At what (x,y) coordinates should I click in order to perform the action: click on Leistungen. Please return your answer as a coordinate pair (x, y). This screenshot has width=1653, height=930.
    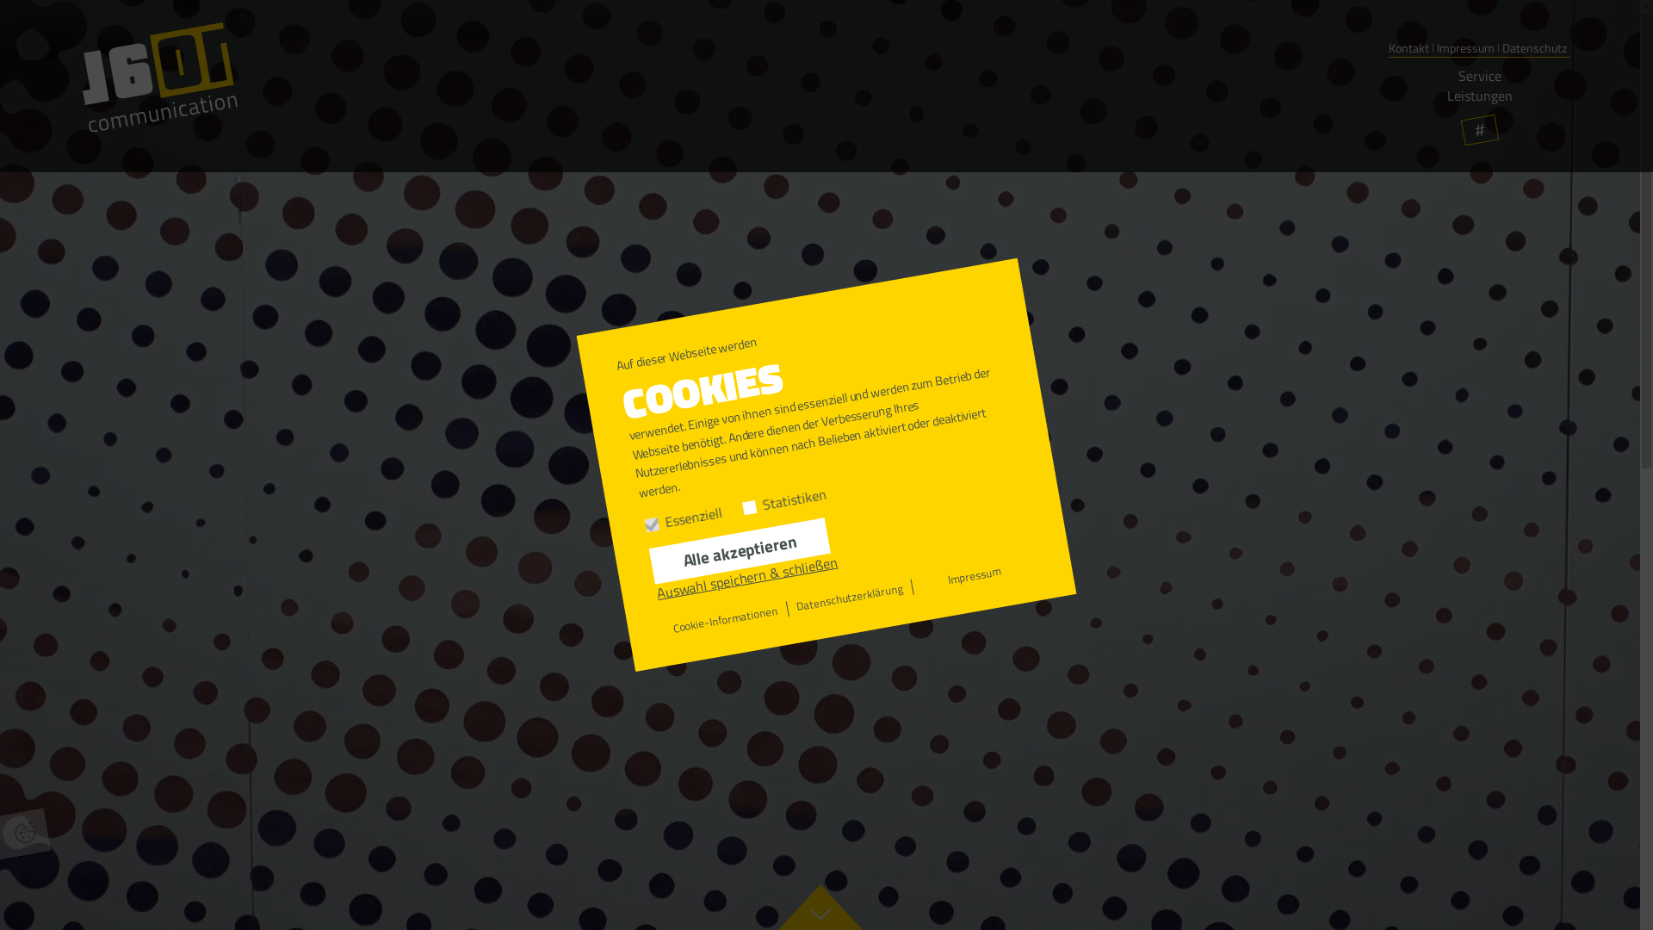
    Looking at the image, I should click on (1479, 95).